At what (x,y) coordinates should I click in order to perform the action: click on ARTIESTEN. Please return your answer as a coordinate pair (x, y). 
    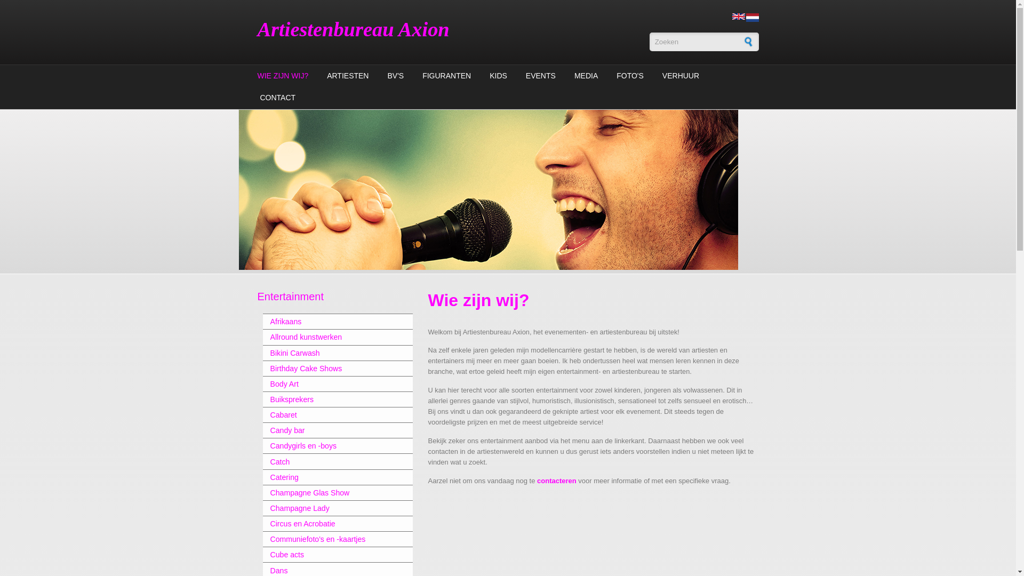
    Looking at the image, I should click on (348, 76).